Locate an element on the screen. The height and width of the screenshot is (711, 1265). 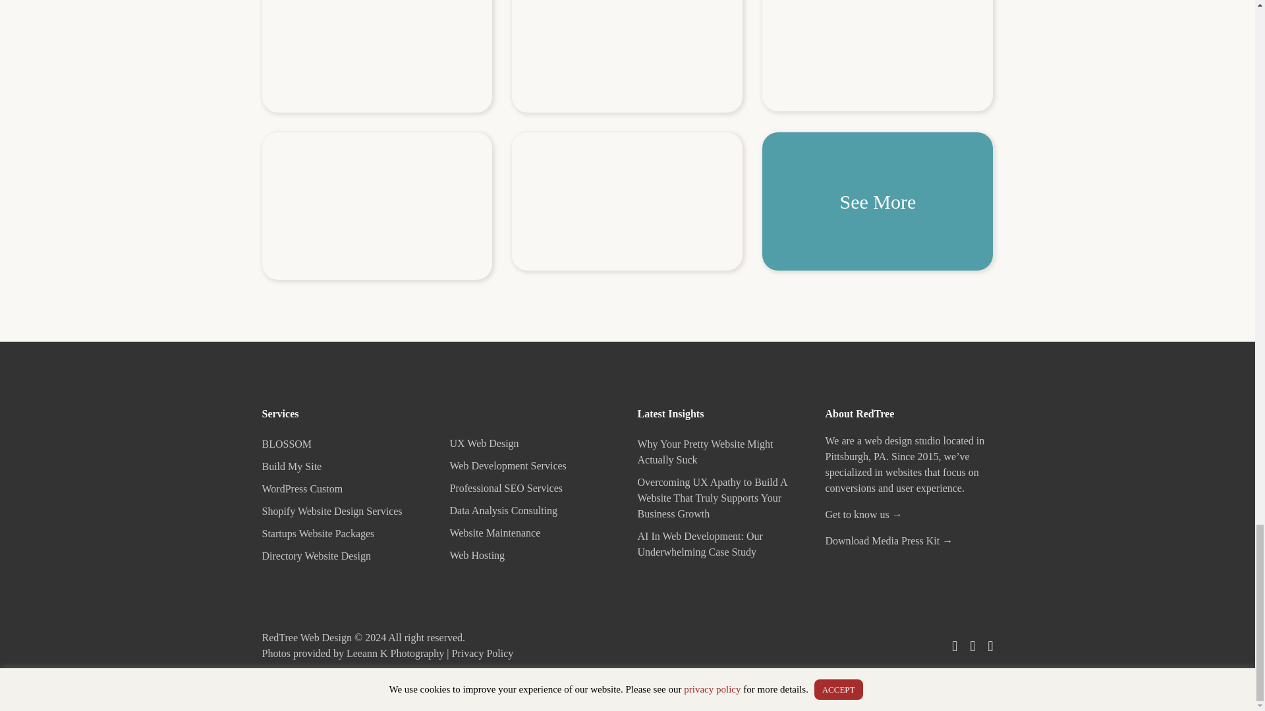
BLOSSOM is located at coordinates (287, 444).